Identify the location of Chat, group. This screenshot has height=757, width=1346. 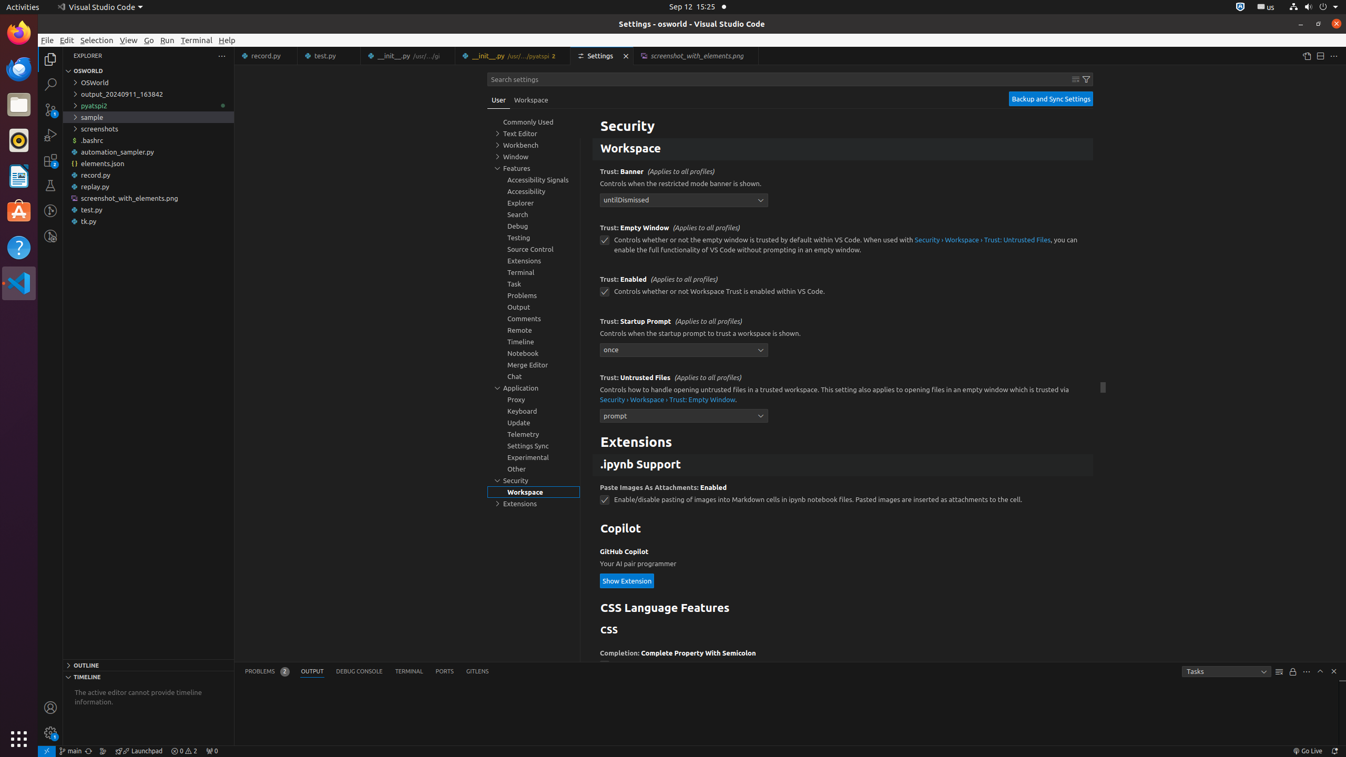
(534, 376).